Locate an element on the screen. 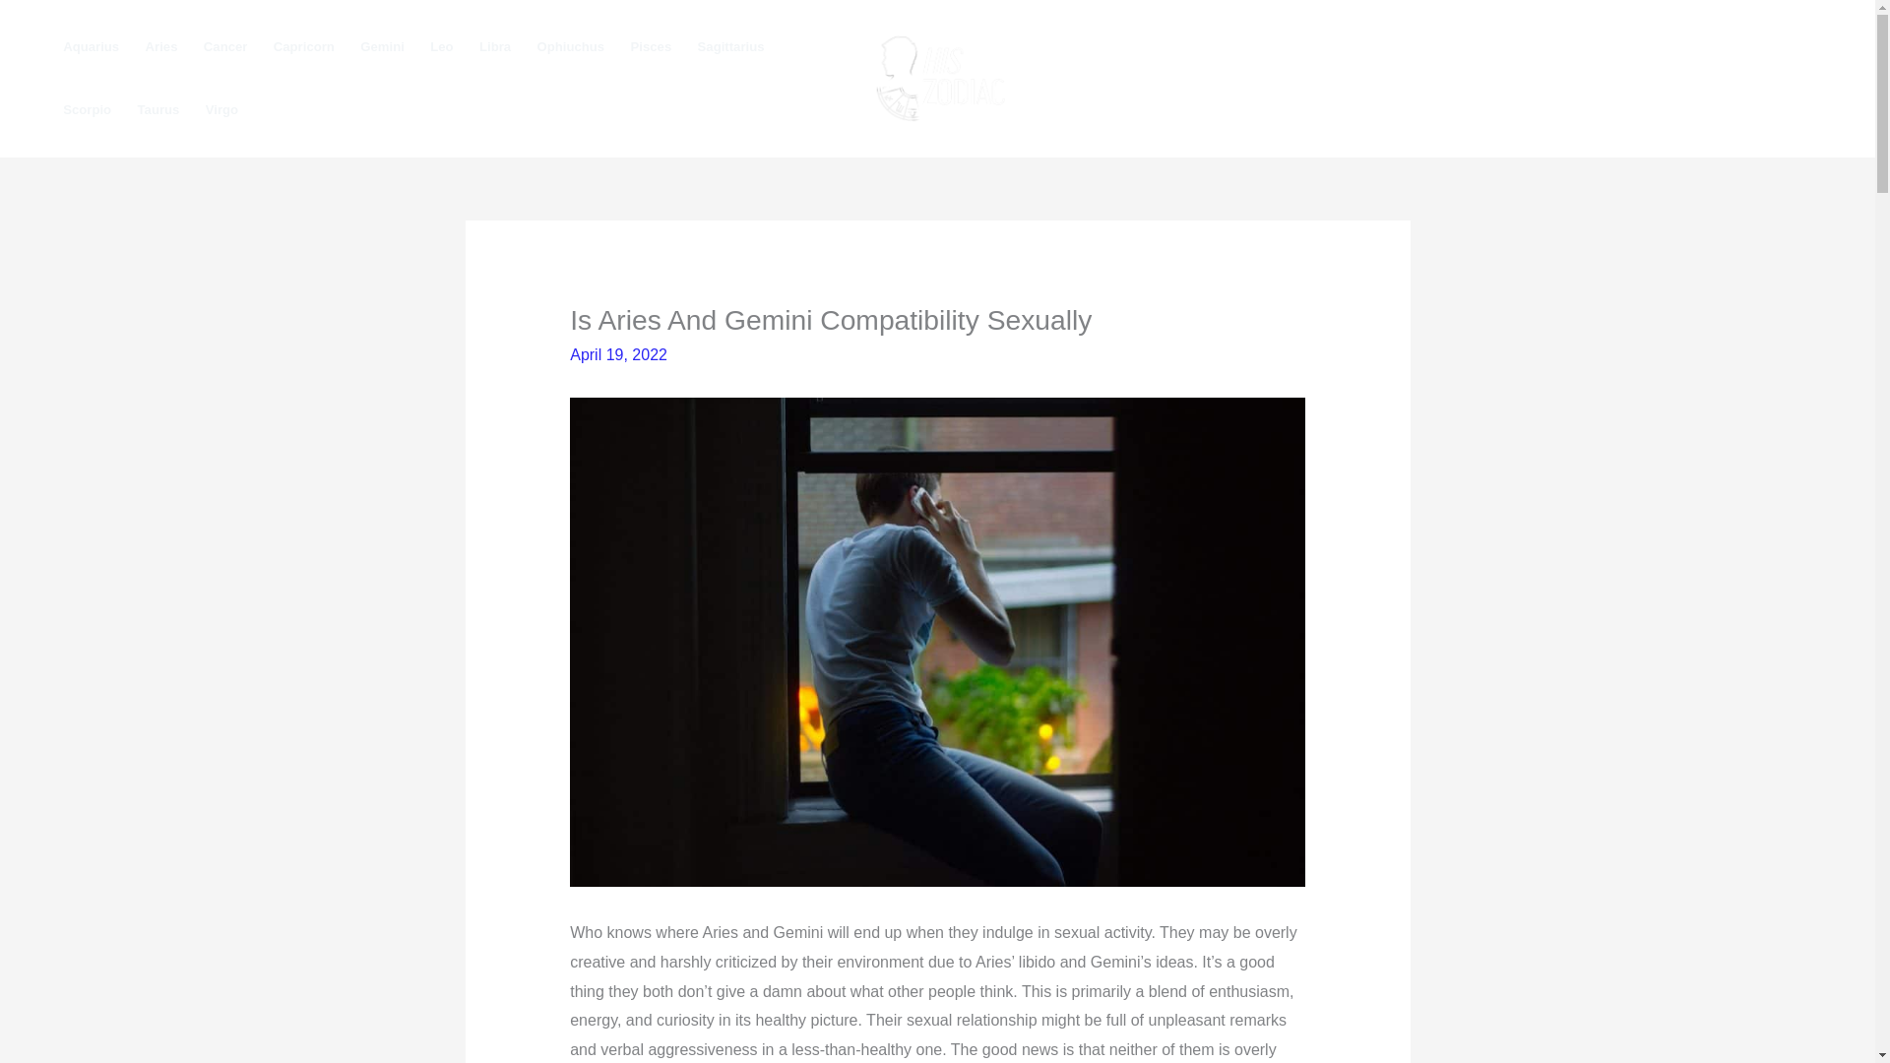 Image resolution: width=1890 pixels, height=1063 pixels. Taurus is located at coordinates (157, 109).